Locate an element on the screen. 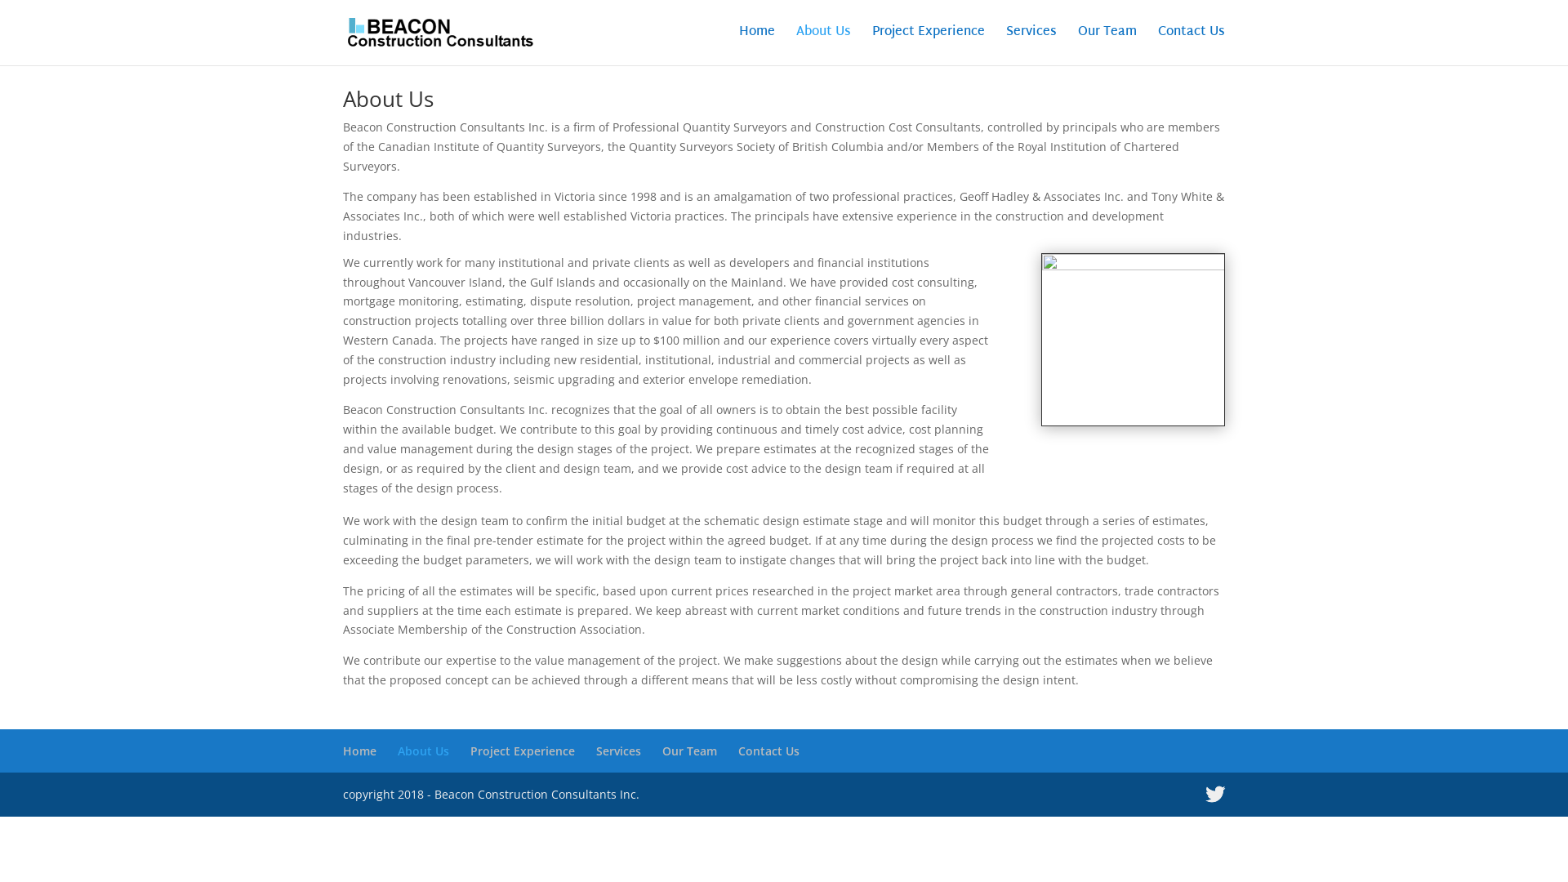  Our Team is located at coordinates (1107, 46).